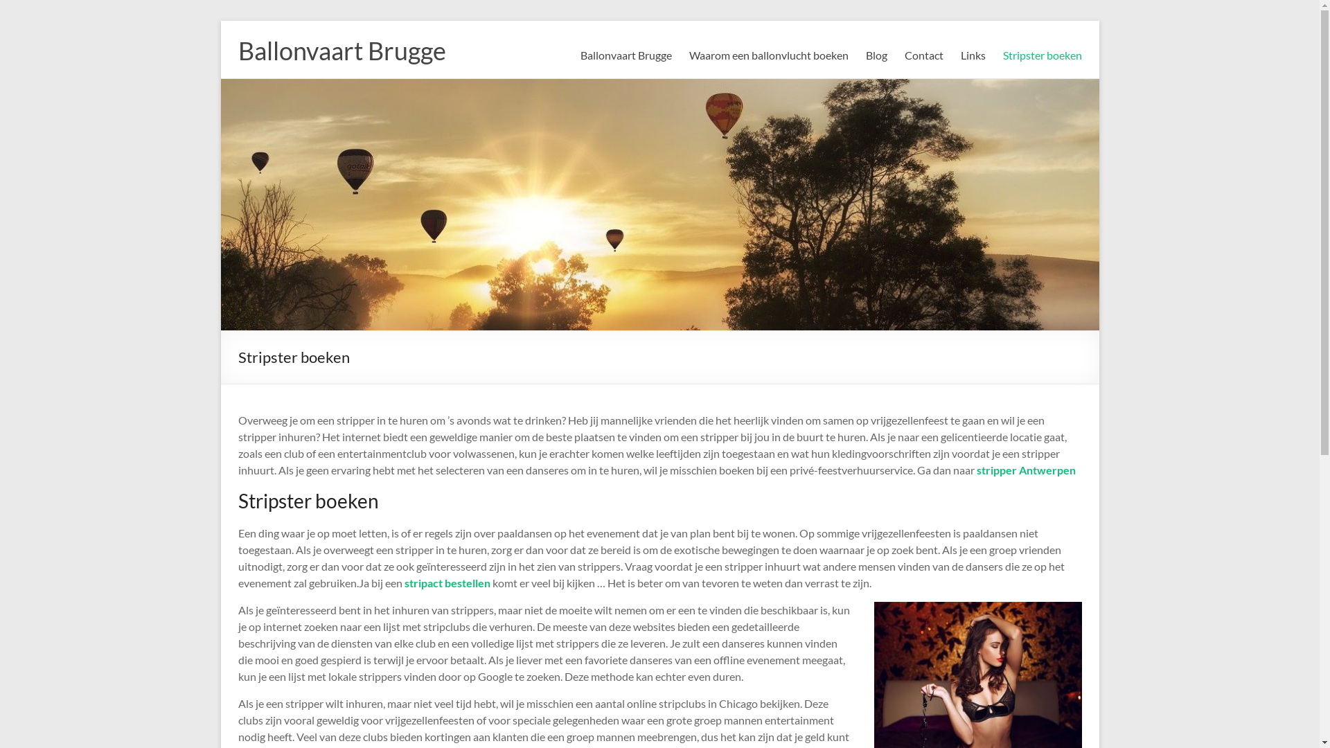 This screenshot has height=748, width=1330. What do you see at coordinates (626, 55) in the screenshot?
I see `Ballonvaart Brugge` at bounding box center [626, 55].